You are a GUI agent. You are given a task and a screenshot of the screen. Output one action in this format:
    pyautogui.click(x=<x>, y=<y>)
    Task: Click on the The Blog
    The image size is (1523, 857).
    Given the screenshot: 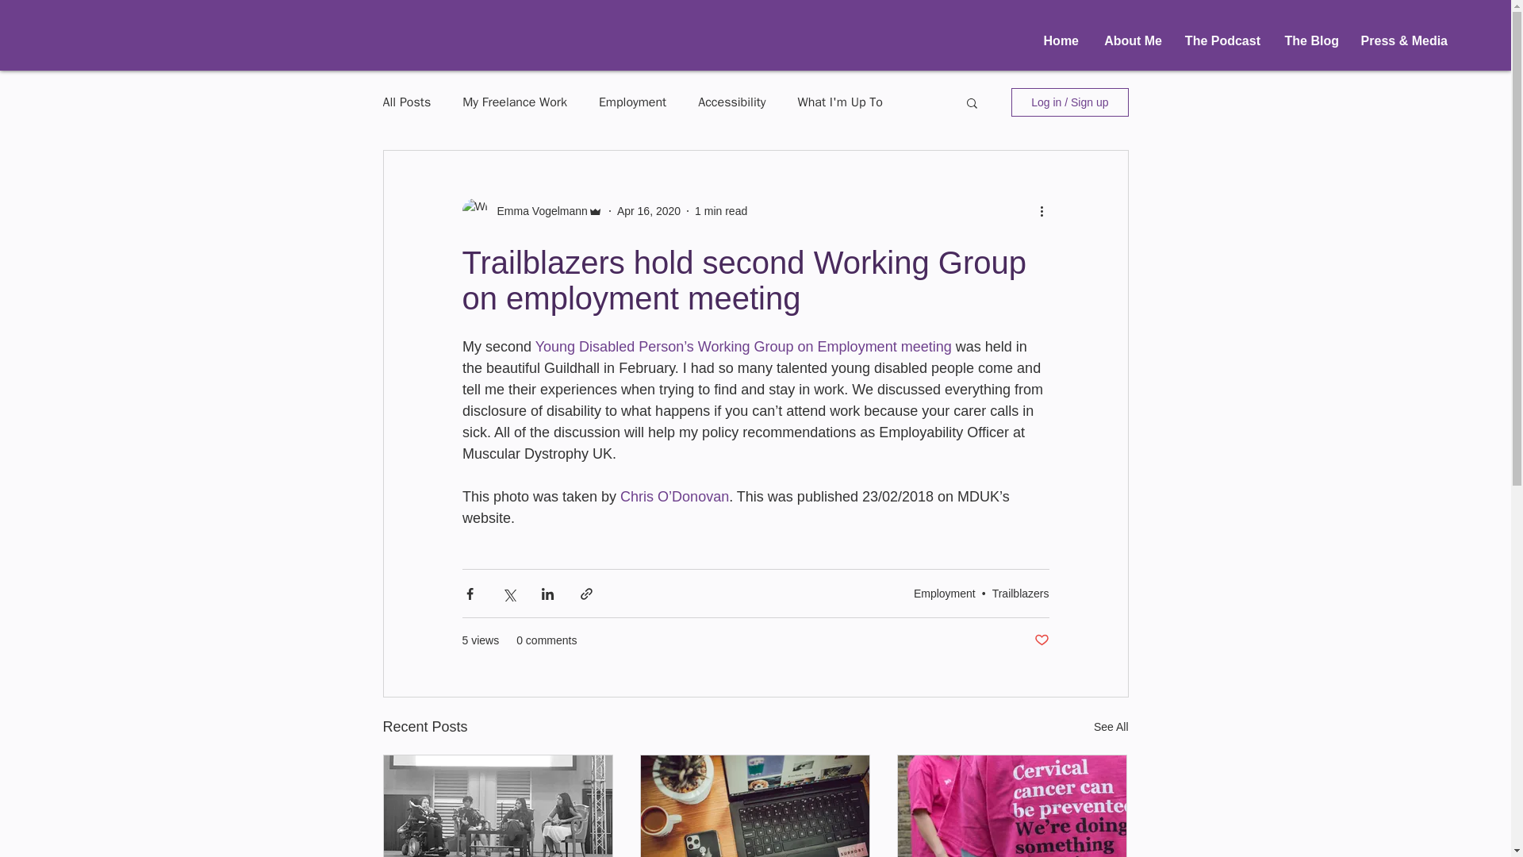 What is the action you would take?
    pyautogui.click(x=1307, y=41)
    